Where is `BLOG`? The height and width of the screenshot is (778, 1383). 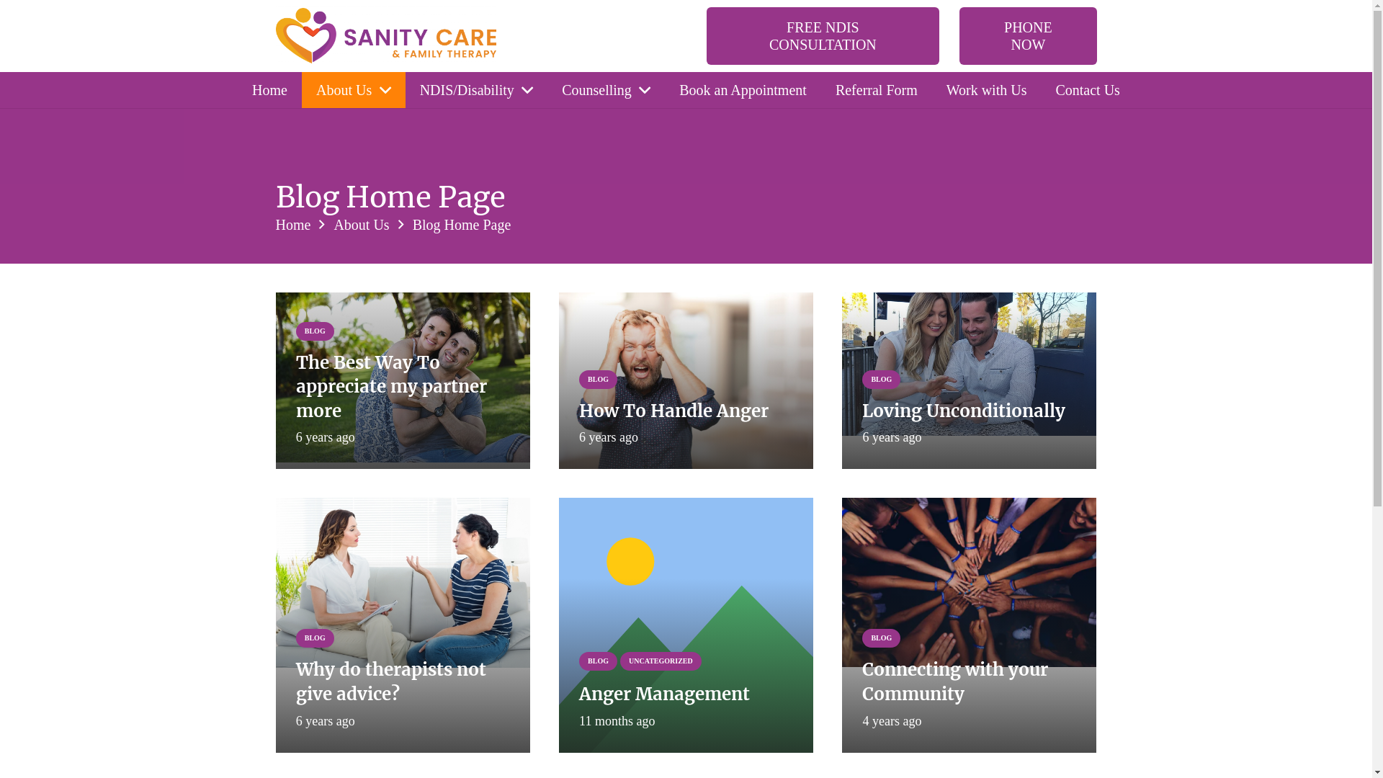
BLOG is located at coordinates (598, 380).